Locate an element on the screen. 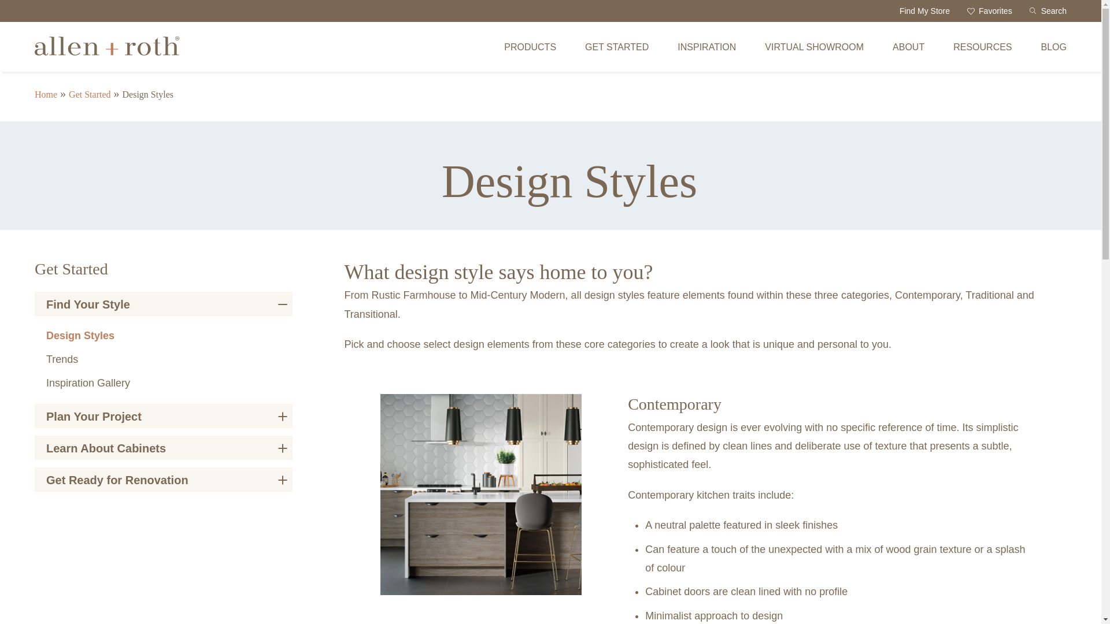  Inspiration Gallery is located at coordinates (88, 382).